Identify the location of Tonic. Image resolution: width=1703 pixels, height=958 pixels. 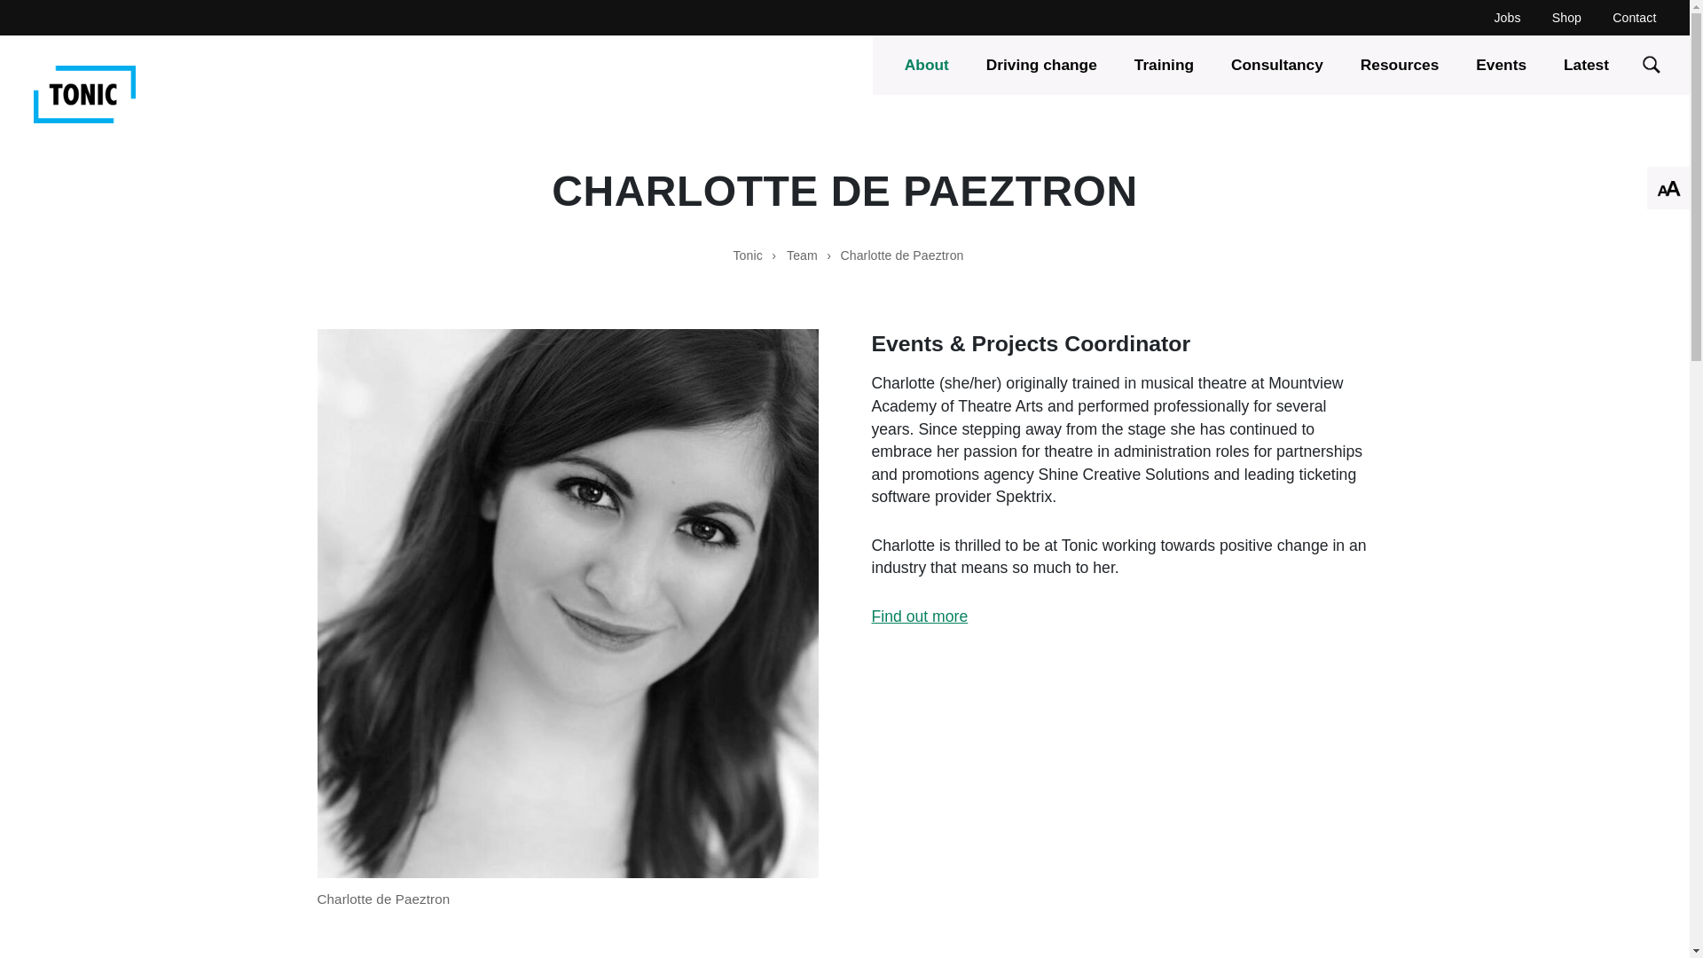
(85, 94).